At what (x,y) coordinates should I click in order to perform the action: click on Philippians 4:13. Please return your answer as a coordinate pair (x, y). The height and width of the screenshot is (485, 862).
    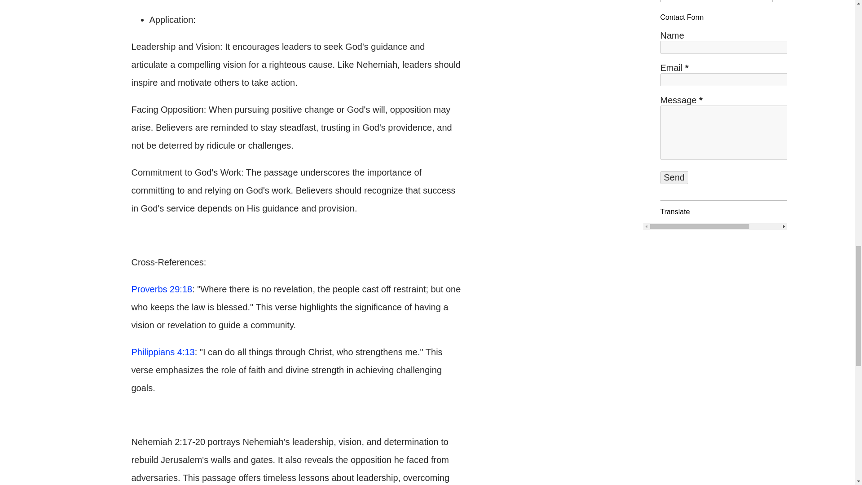
    Looking at the image, I should click on (163, 352).